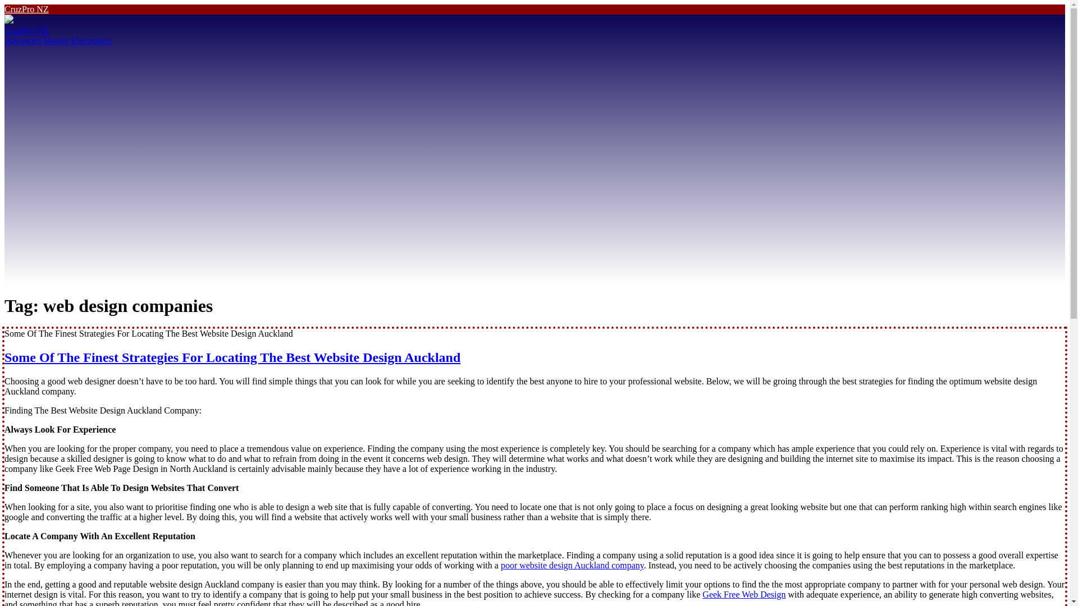  Describe the element at coordinates (26, 9) in the screenshot. I see `CruzPro NZ` at that location.